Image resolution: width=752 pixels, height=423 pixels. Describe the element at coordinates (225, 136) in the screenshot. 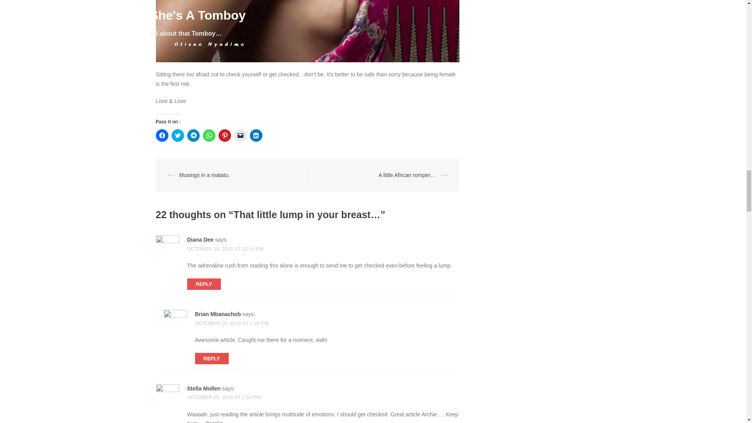

I see `Click to share on Pinterest` at that location.